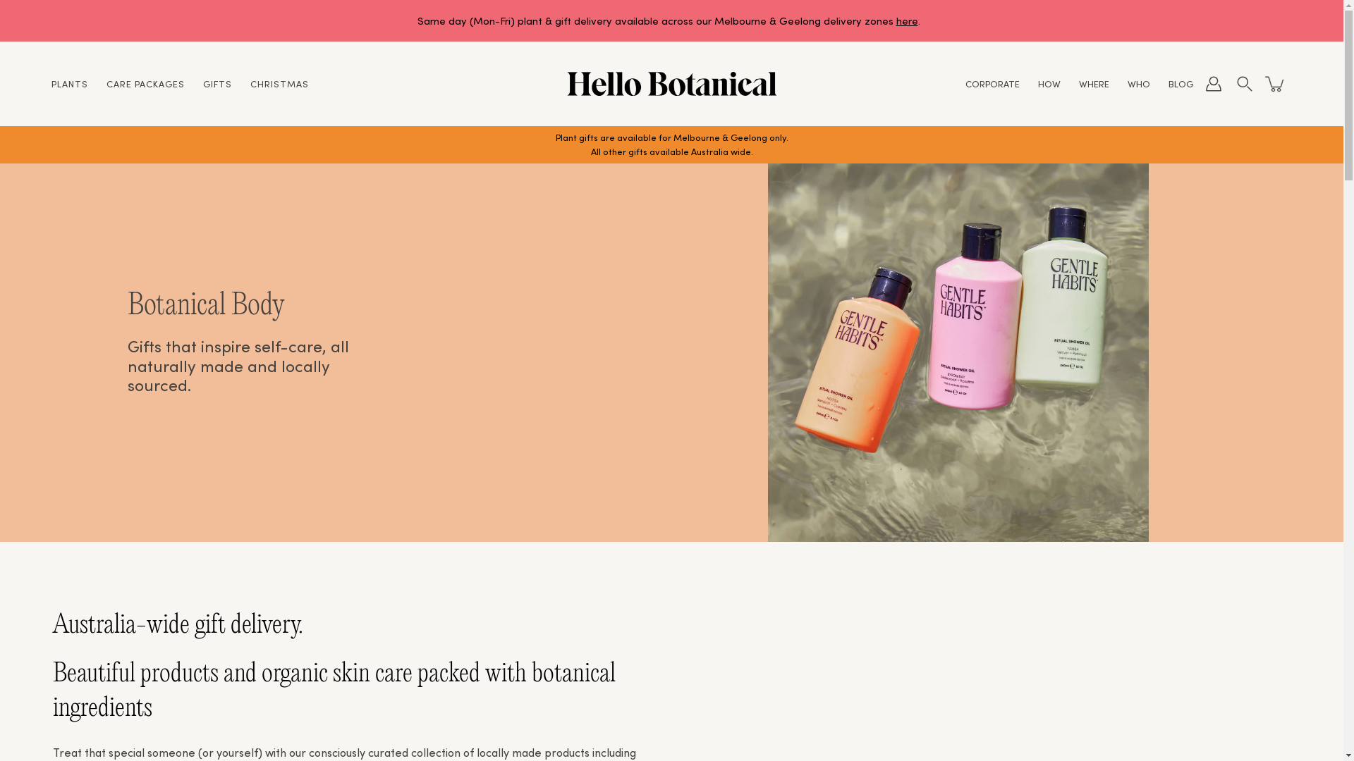 This screenshot has width=1354, height=761. What do you see at coordinates (1049, 83) in the screenshot?
I see `HOW` at bounding box center [1049, 83].